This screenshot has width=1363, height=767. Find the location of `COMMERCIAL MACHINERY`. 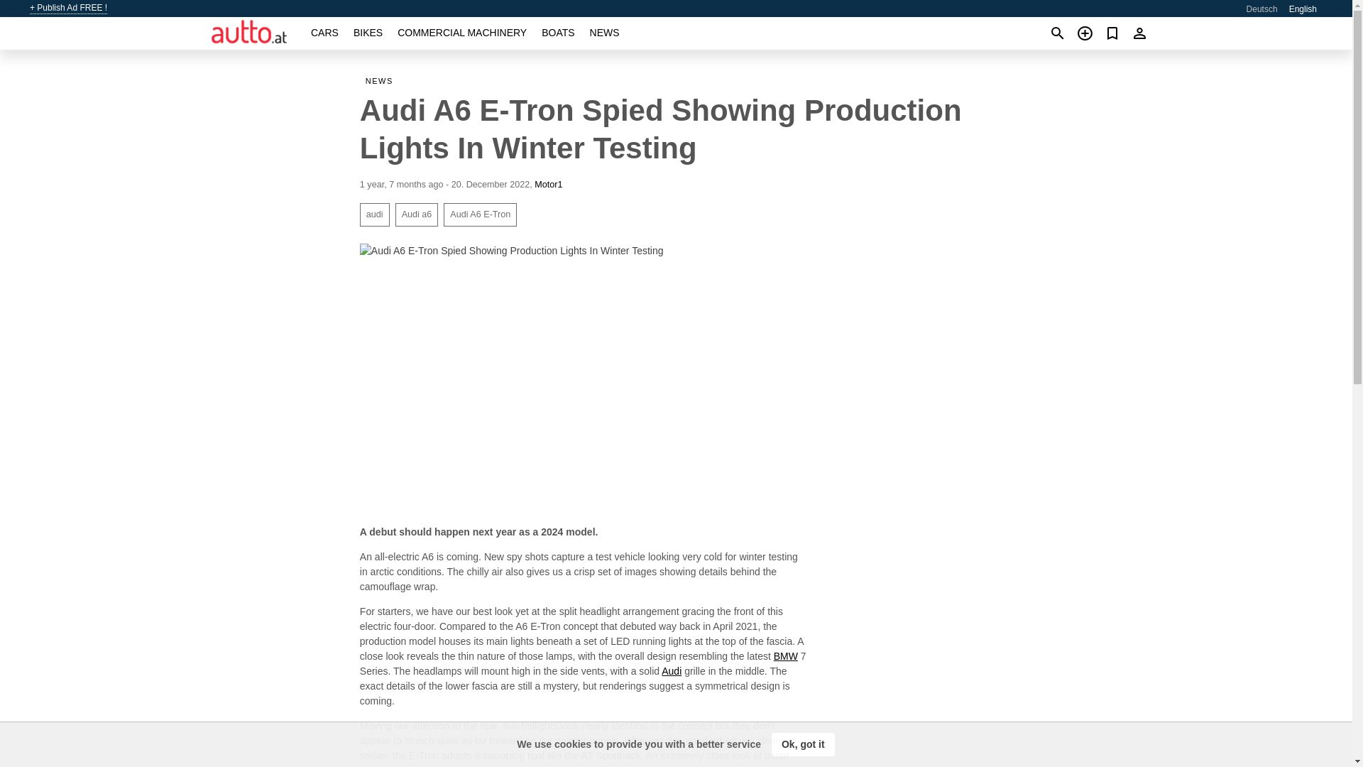

COMMERCIAL MACHINERY is located at coordinates (461, 33).